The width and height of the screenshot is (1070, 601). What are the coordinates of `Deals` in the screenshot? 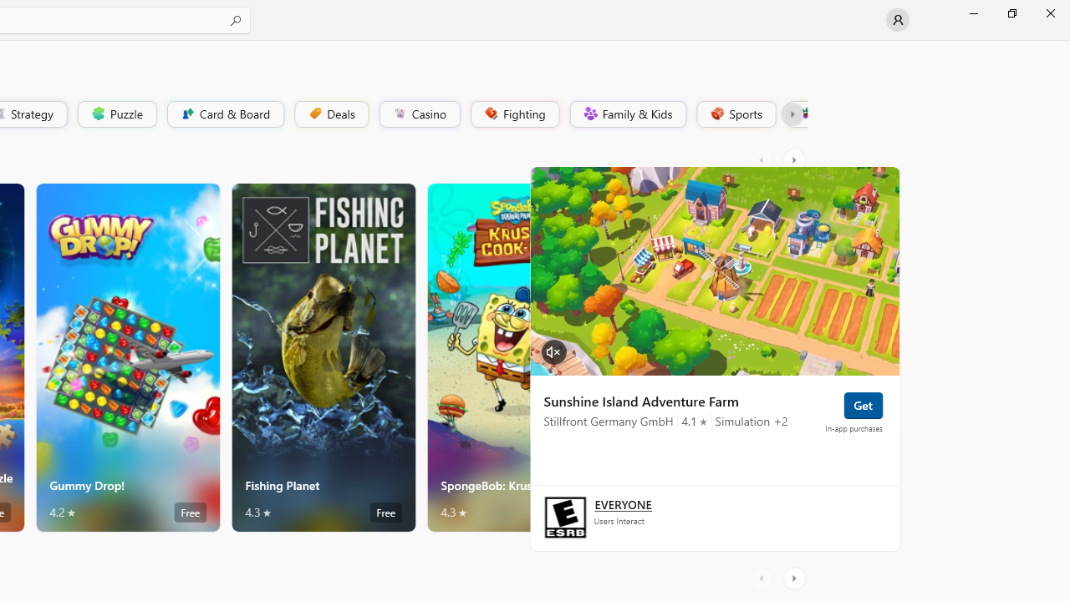 It's located at (330, 114).